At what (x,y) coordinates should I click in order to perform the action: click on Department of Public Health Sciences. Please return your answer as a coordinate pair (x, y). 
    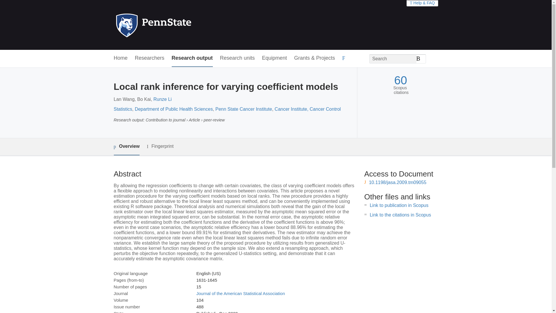
    Looking at the image, I should click on (173, 109).